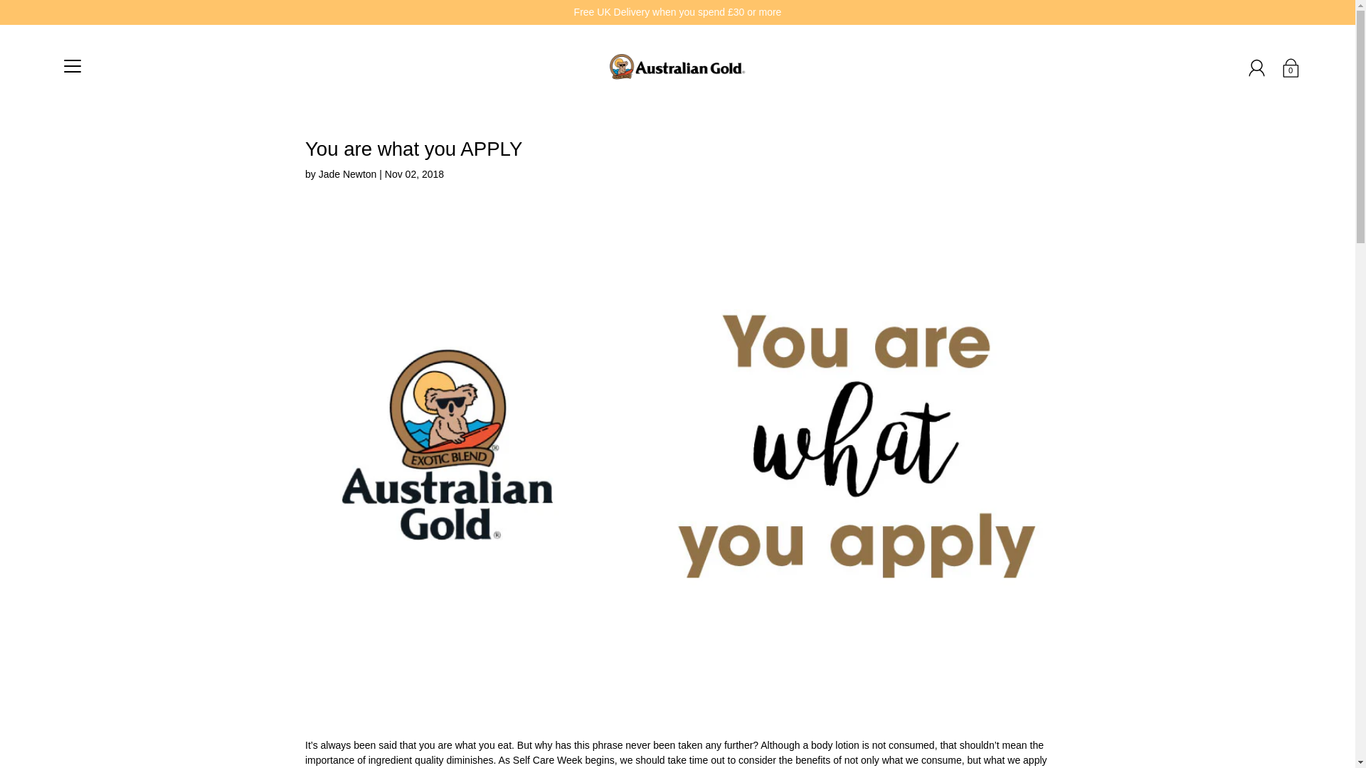 The height and width of the screenshot is (768, 1366). Describe the element at coordinates (1290, 67) in the screenshot. I see `0` at that location.